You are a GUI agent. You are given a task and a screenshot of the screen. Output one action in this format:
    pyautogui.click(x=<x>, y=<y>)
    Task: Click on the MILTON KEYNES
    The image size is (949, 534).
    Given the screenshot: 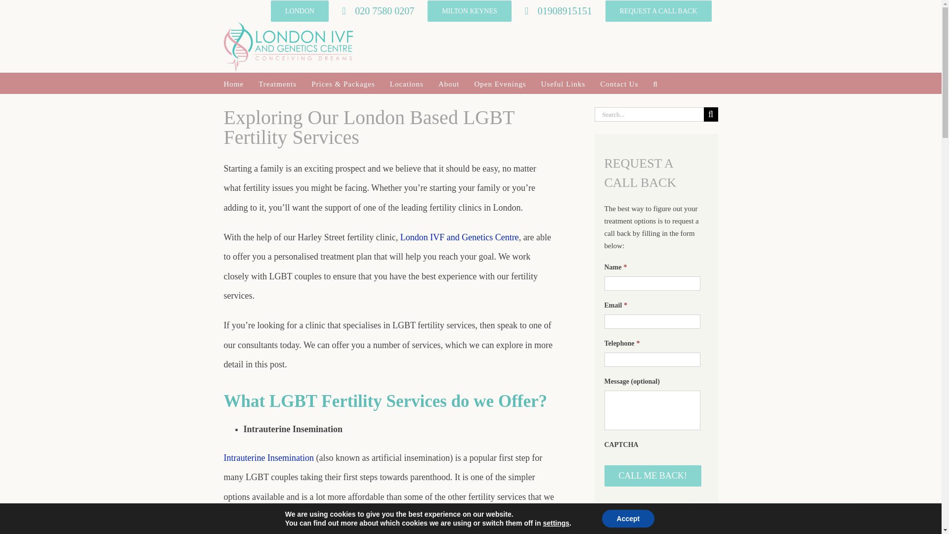 What is the action you would take?
    pyautogui.click(x=470, y=11)
    